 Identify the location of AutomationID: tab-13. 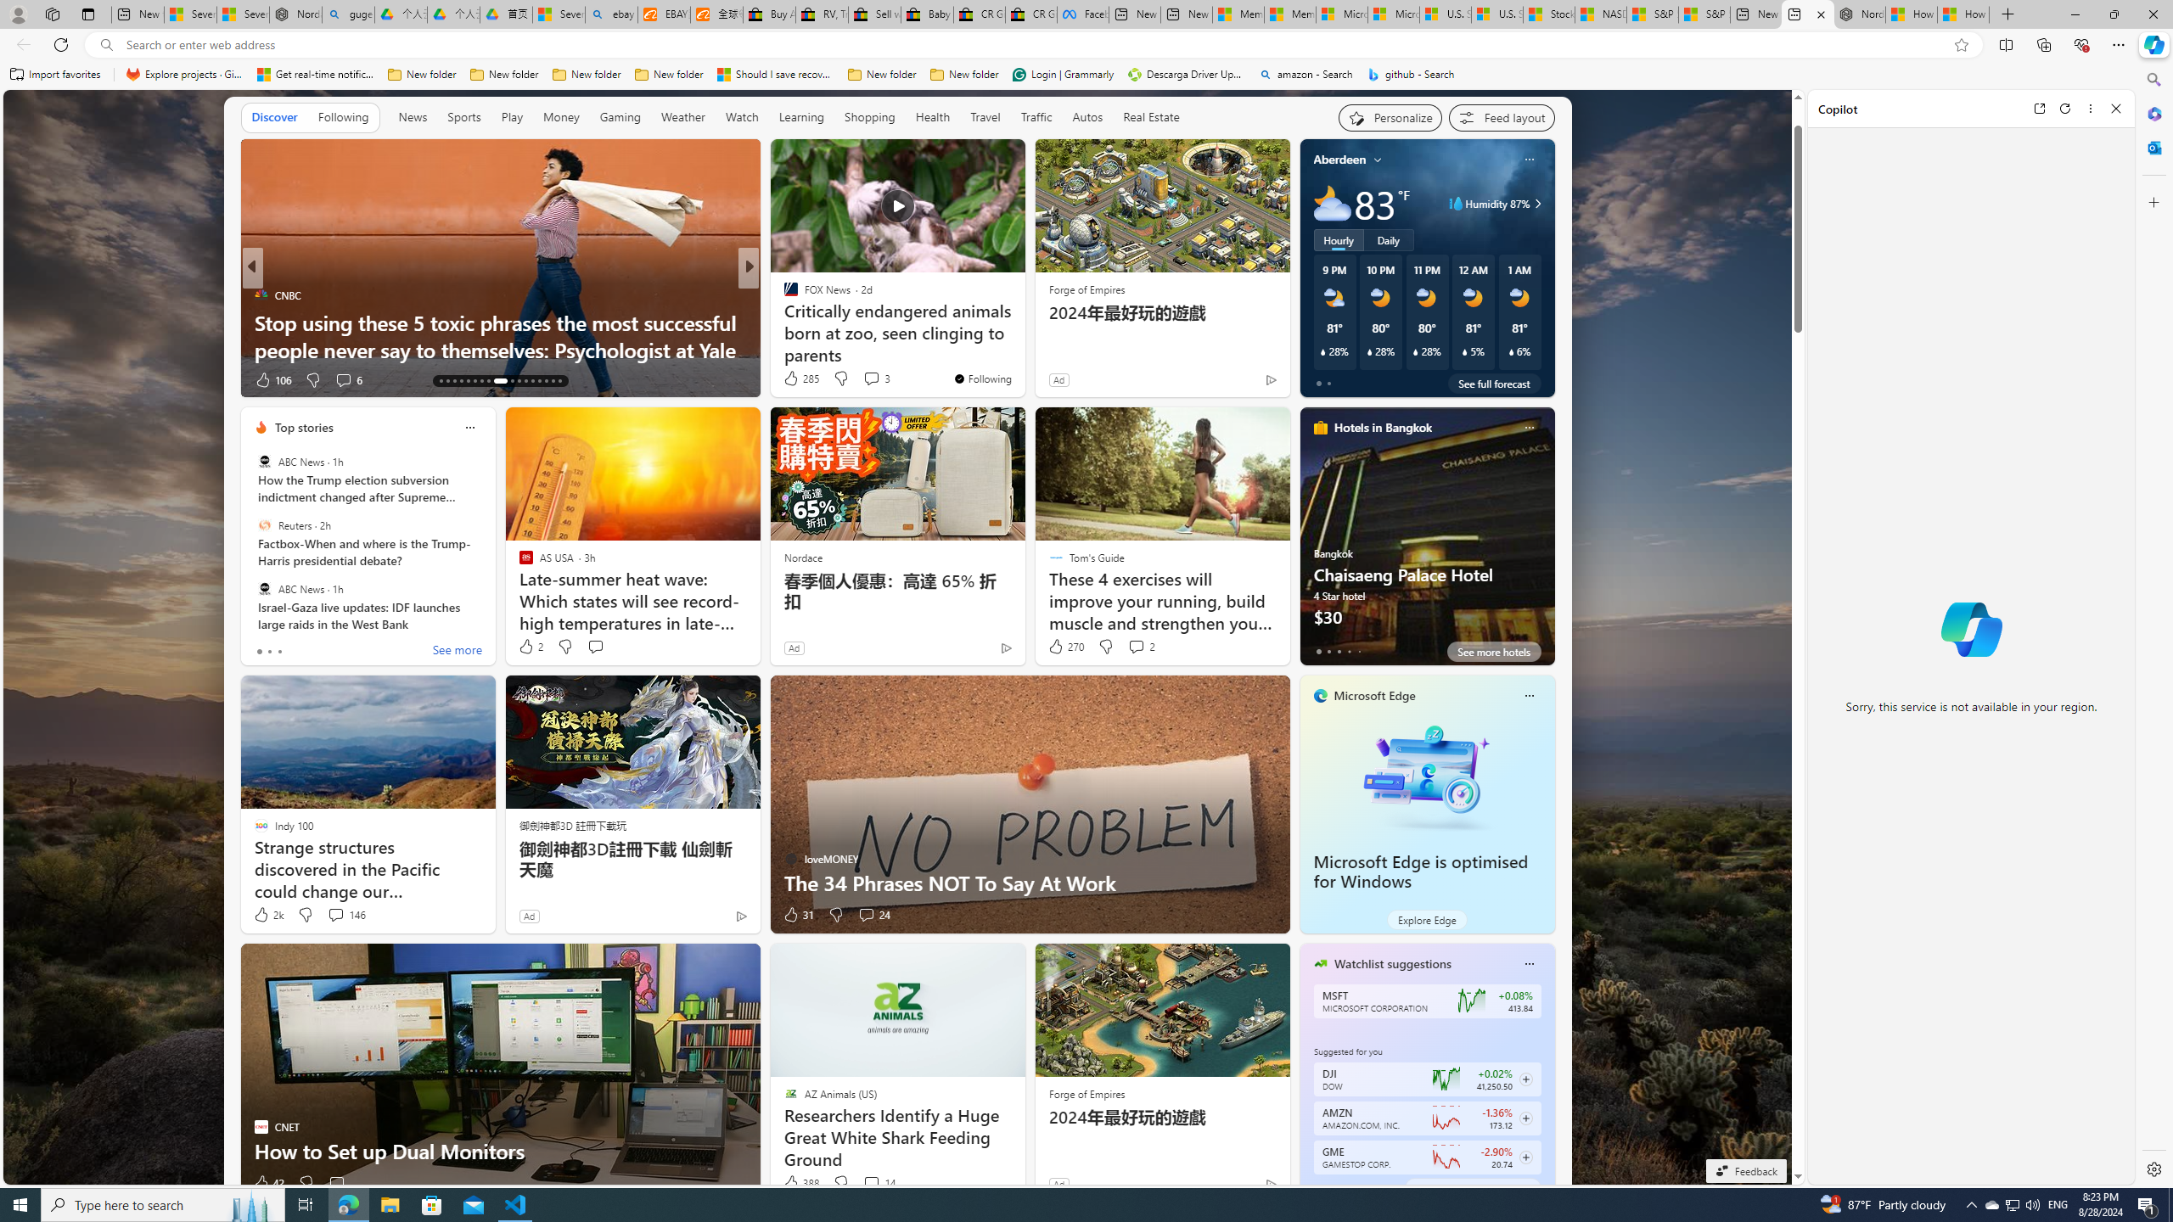
(441, 381).